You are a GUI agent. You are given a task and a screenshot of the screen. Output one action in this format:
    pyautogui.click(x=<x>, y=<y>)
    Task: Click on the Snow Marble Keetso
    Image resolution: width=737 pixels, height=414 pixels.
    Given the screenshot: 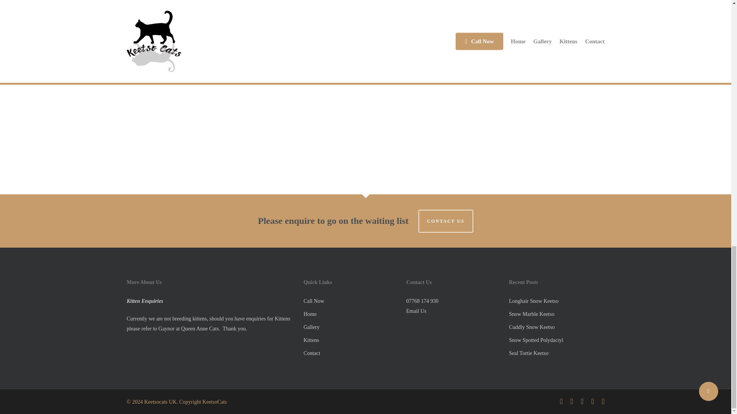 What is the action you would take?
    pyautogui.click(x=531, y=314)
    